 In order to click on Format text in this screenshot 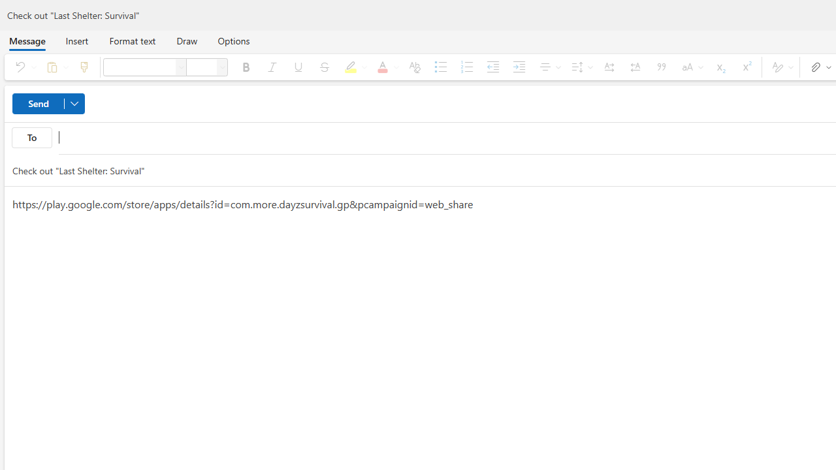, I will do `click(132, 40)`.